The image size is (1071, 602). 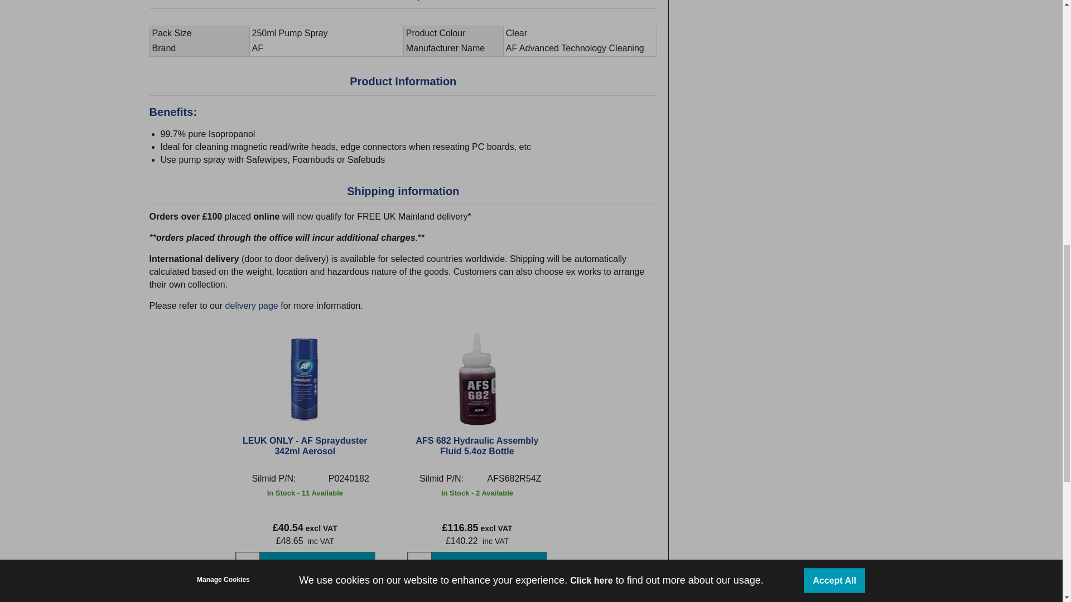 What do you see at coordinates (489, 564) in the screenshot?
I see `Add To Basket` at bounding box center [489, 564].